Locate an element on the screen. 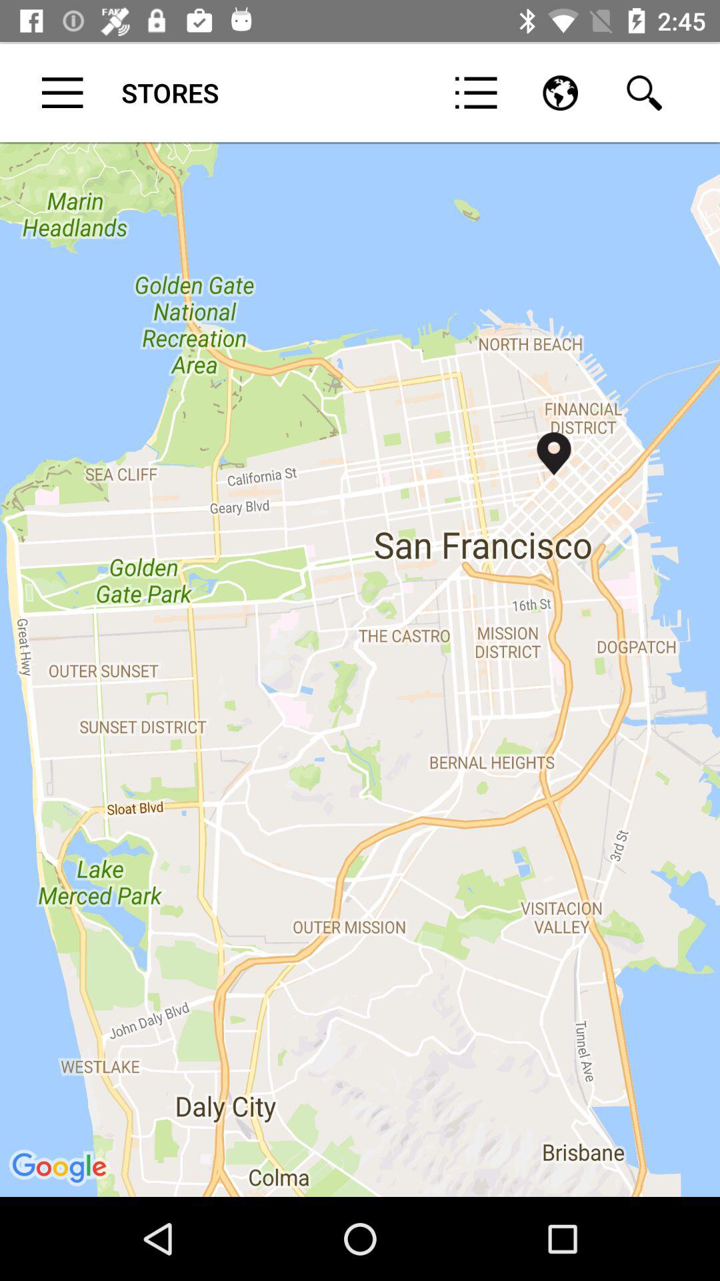 This screenshot has height=1281, width=720. tap the icon next to the stores icon is located at coordinates (476, 93).